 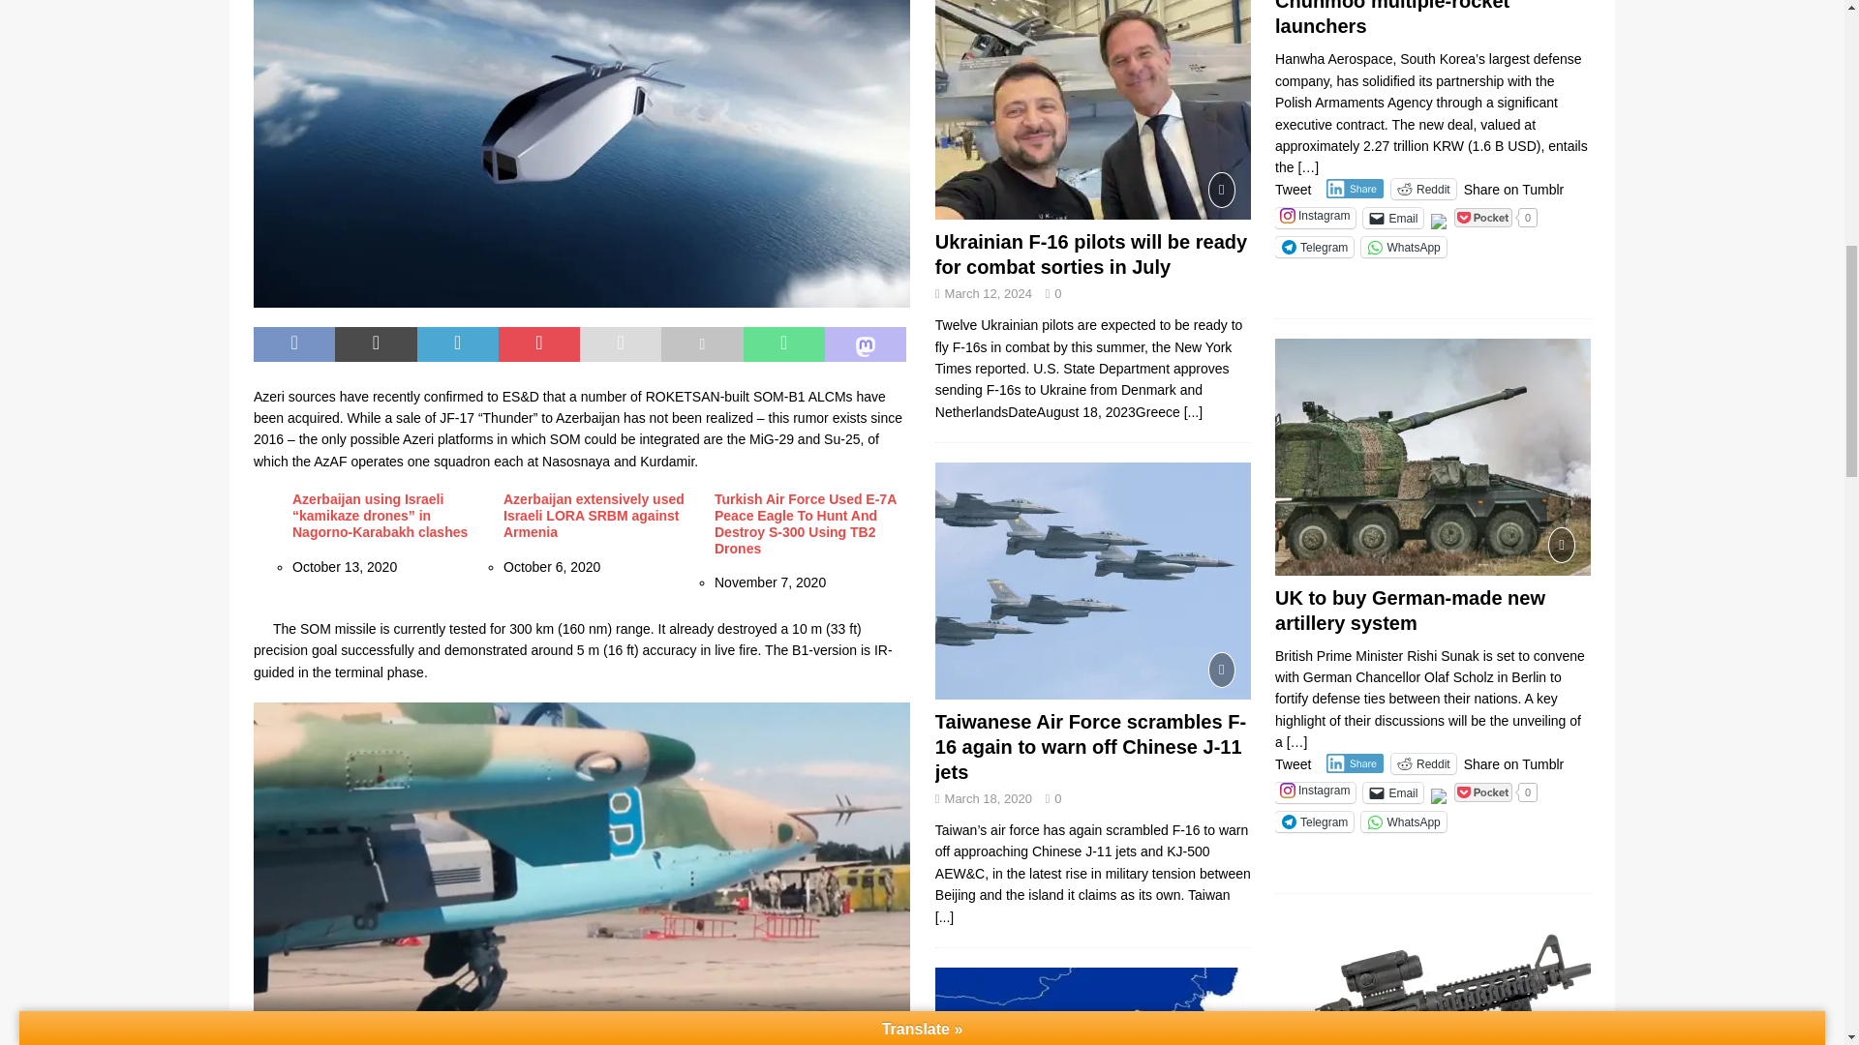 What do you see at coordinates (581, 153) in the screenshot?
I see `SOM` at bounding box center [581, 153].